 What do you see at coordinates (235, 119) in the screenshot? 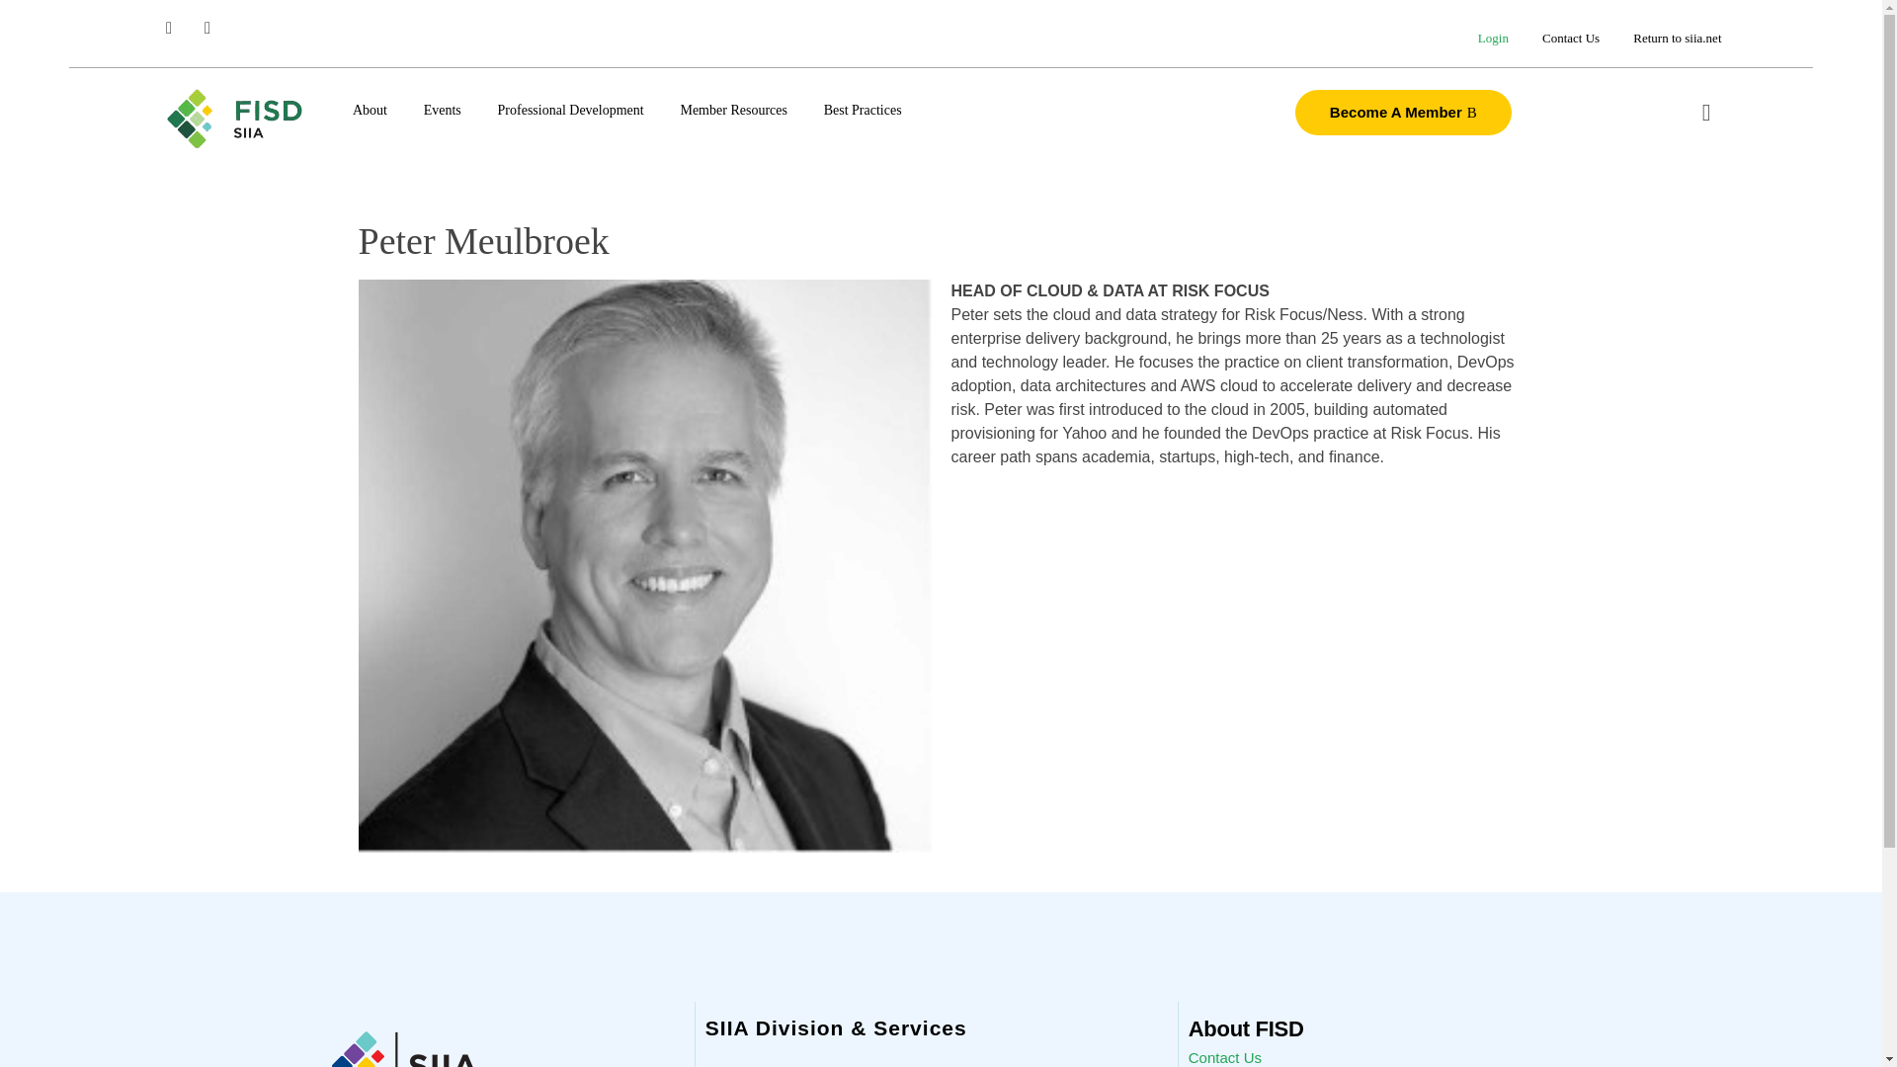
I see `SIIA` at bounding box center [235, 119].